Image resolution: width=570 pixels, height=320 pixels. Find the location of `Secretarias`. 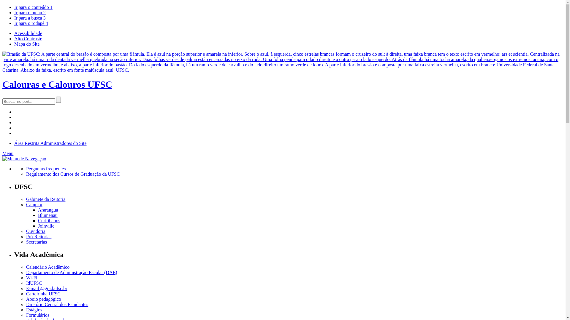

Secretarias is located at coordinates (37, 242).